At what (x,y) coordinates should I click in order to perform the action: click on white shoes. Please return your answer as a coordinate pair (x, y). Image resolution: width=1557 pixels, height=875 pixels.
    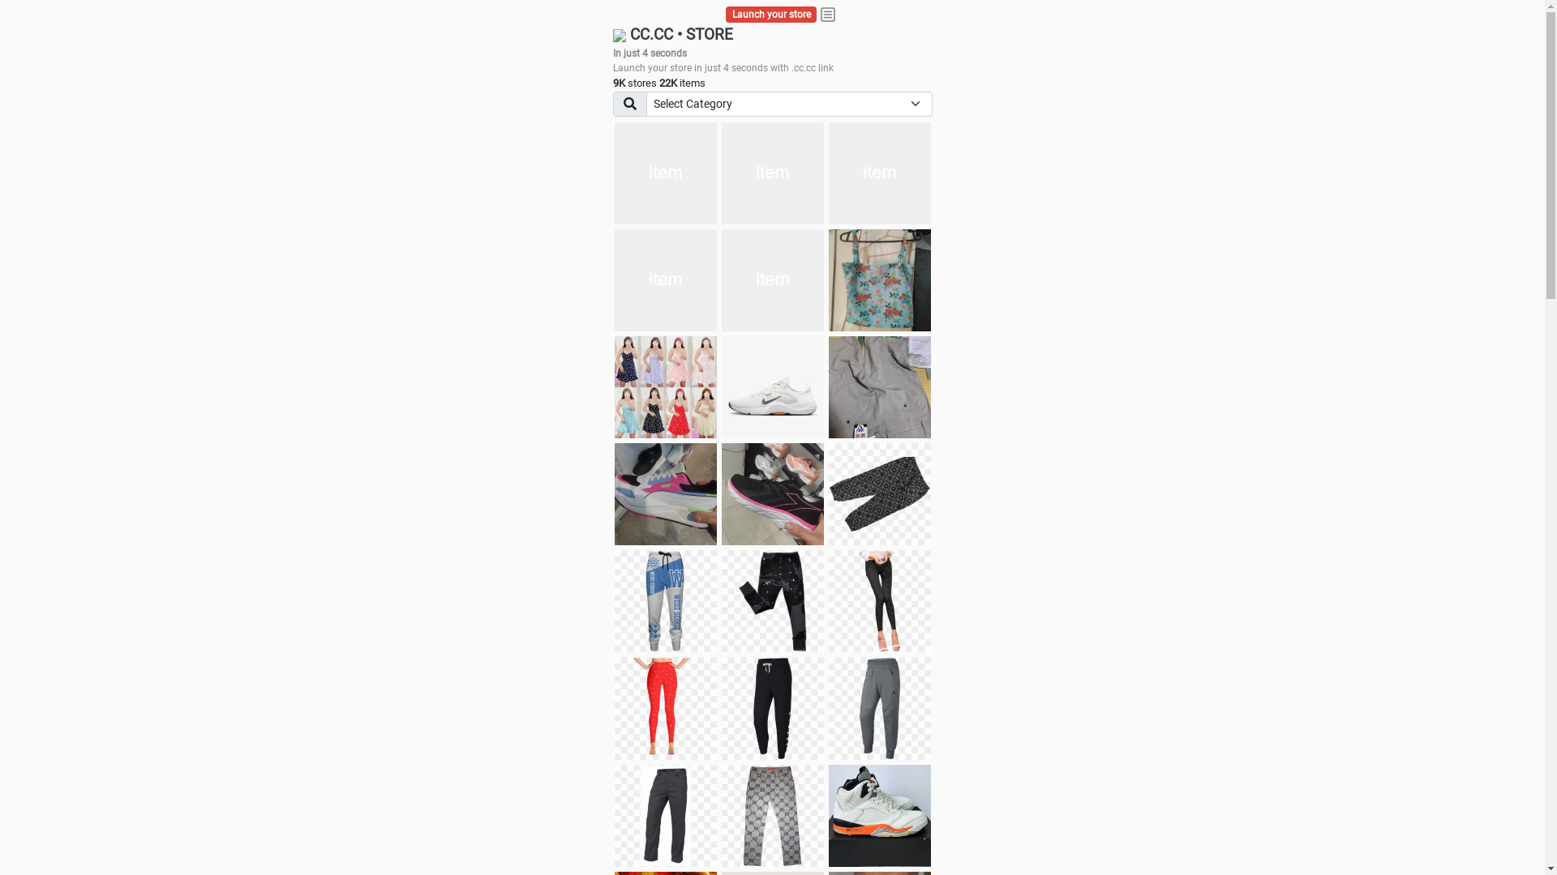
    Looking at the image, I should click on (773, 173).